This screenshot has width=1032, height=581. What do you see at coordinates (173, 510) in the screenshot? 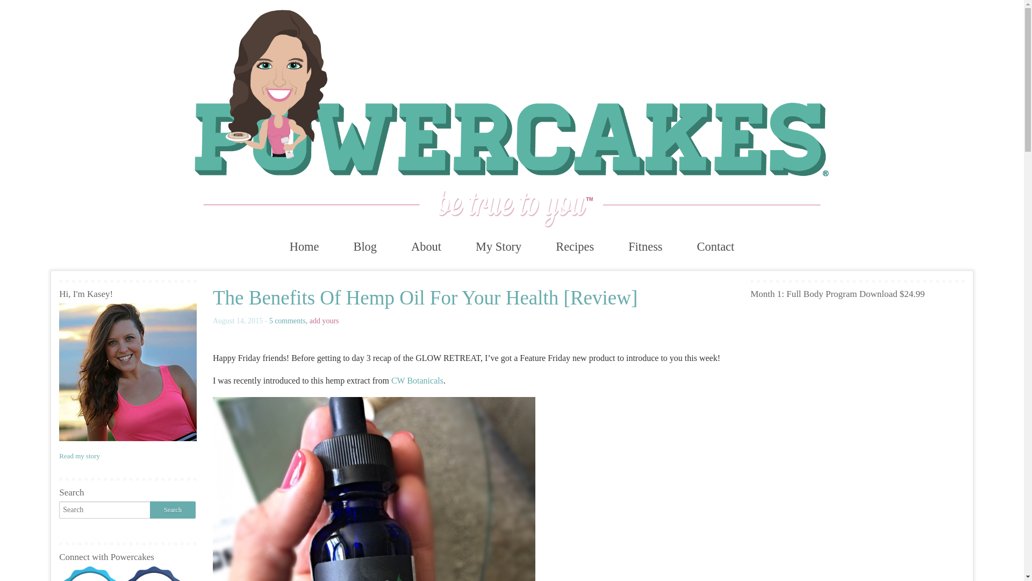
I see `Search` at bounding box center [173, 510].